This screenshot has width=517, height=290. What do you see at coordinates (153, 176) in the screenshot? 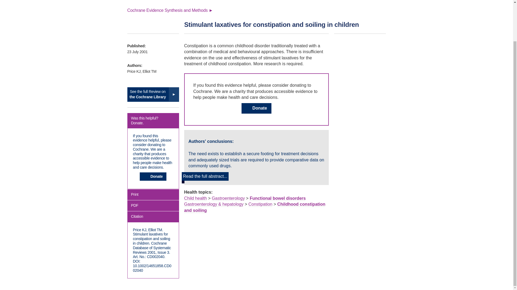
I see `Donate` at bounding box center [153, 176].